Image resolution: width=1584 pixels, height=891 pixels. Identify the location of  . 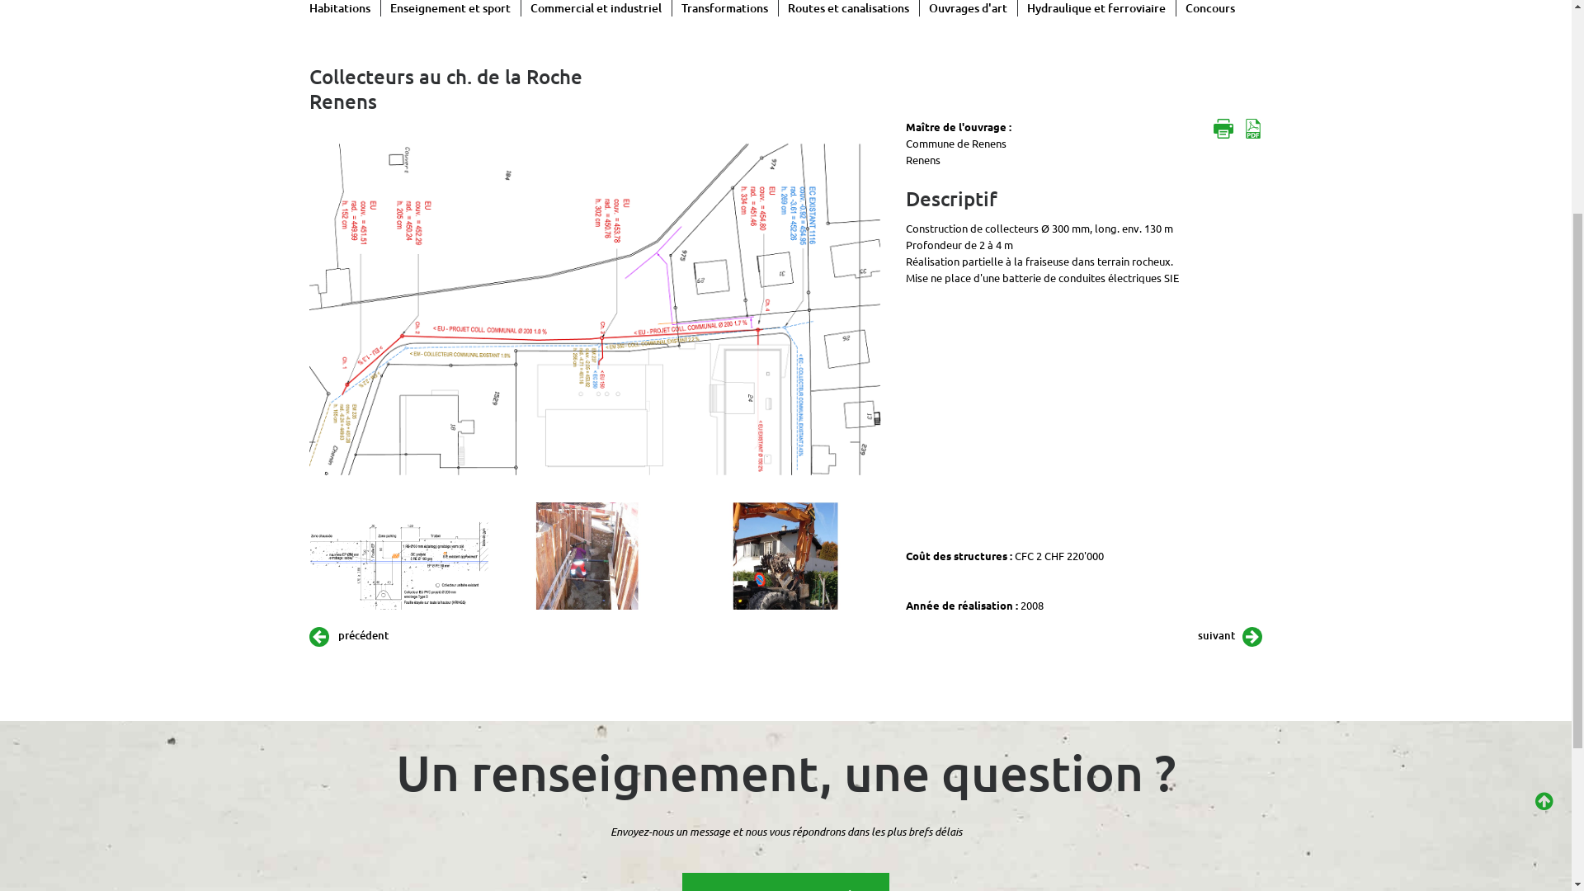
(1223, 465).